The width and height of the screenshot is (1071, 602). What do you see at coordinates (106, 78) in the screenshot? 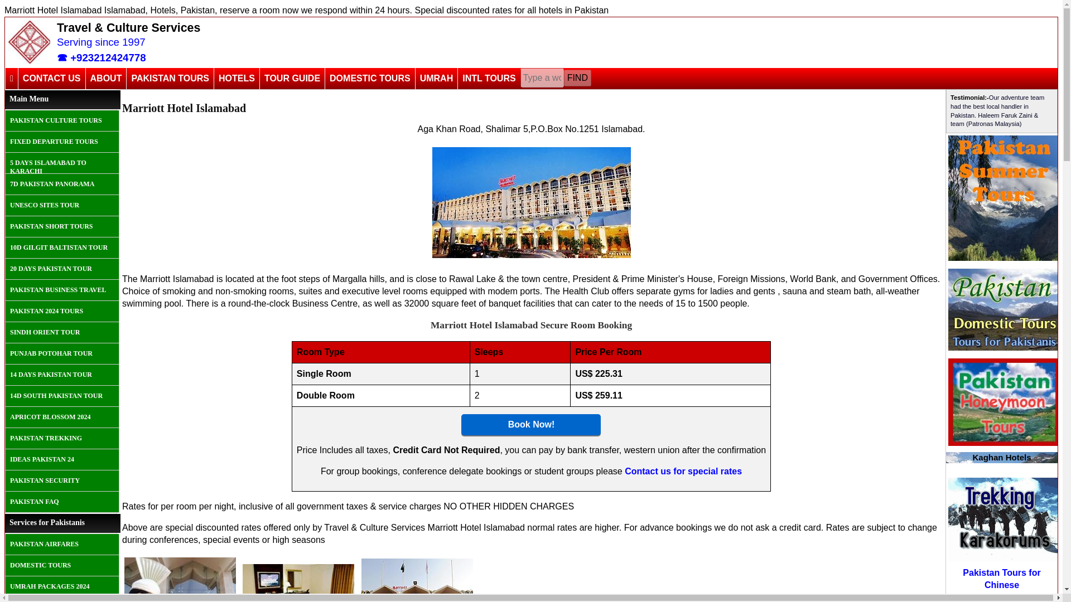
I see `ABOUT` at bounding box center [106, 78].